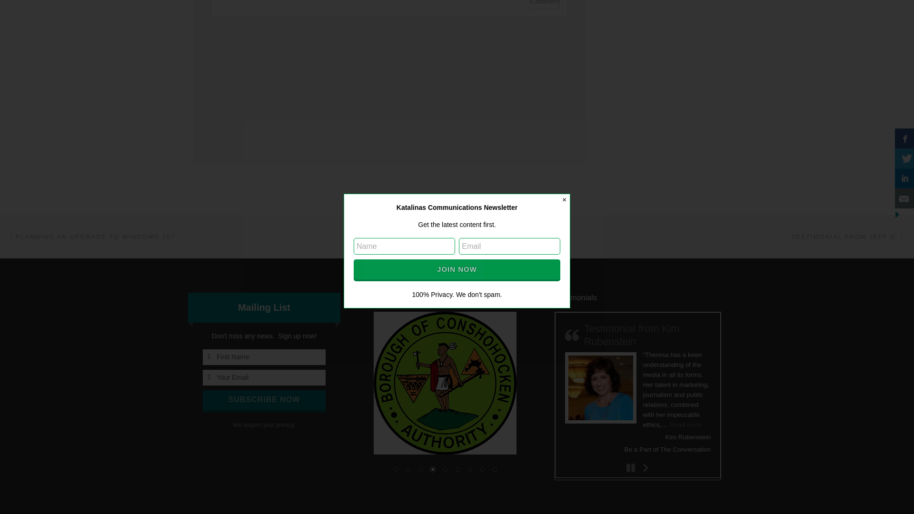  Describe the element at coordinates (388, 72) in the screenshot. I see `Comment Form` at that location.